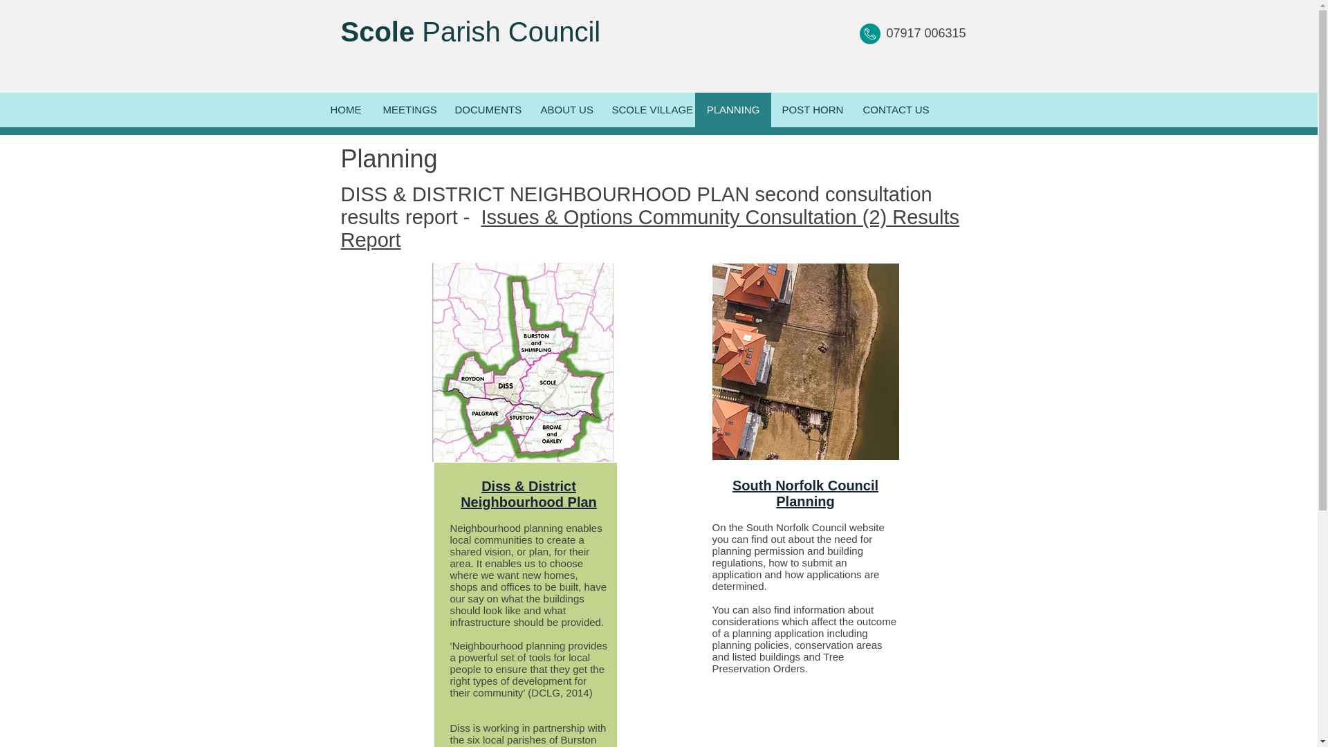 This screenshot has height=747, width=1328. I want to click on DOCUMENTS, so click(487, 109).